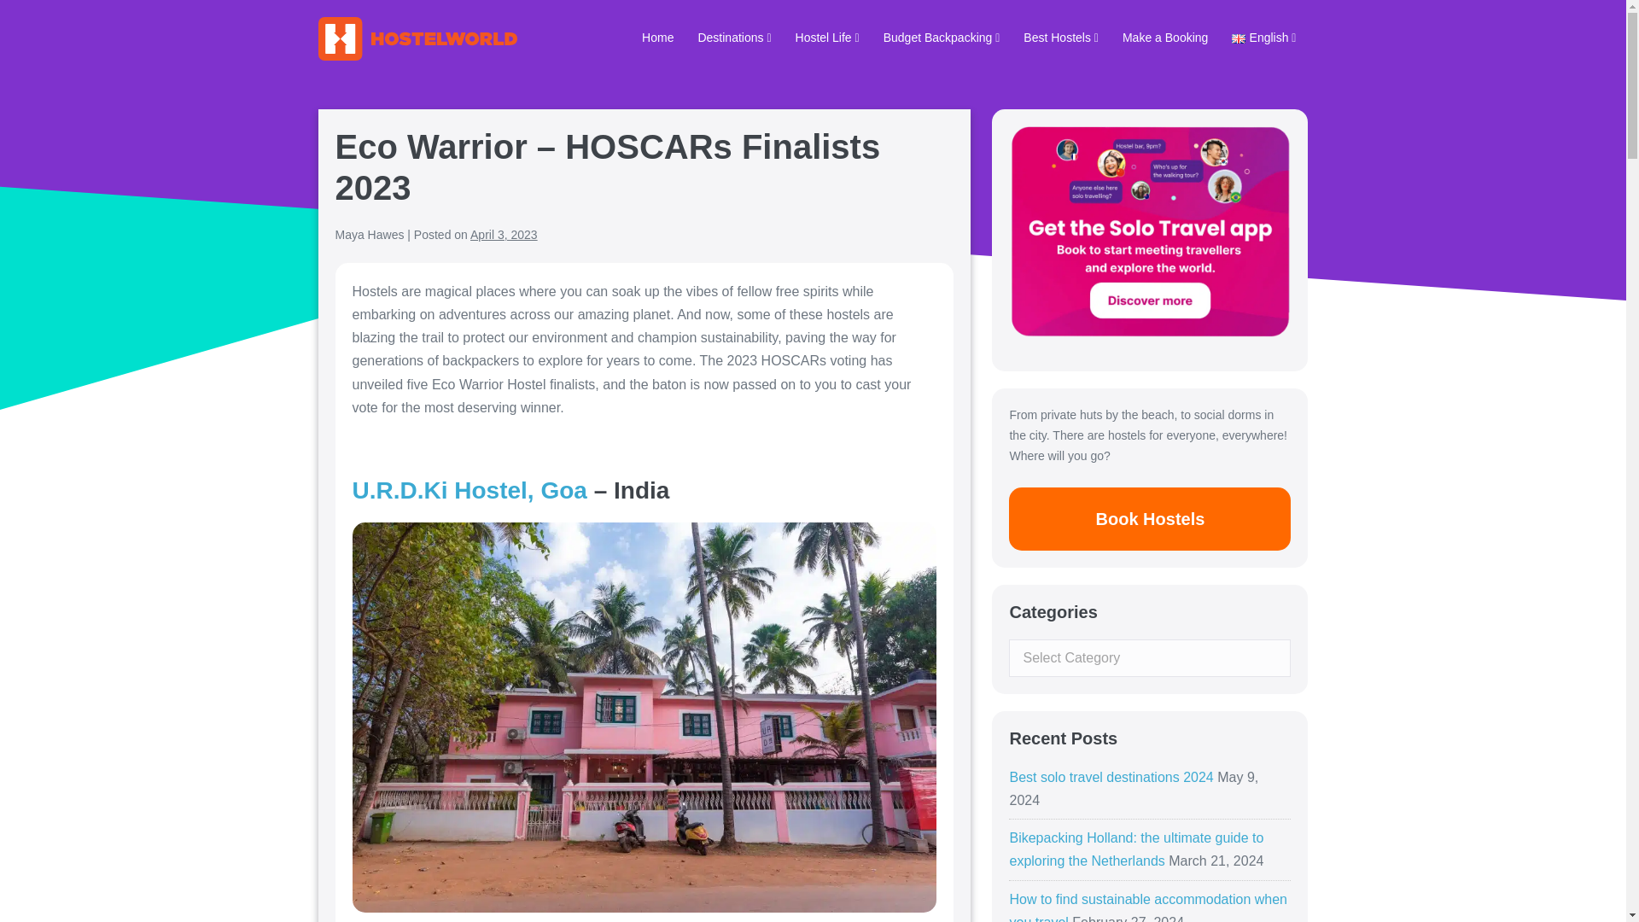  Describe the element at coordinates (657, 39) in the screenshot. I see `Travel Advice Blog` at that location.